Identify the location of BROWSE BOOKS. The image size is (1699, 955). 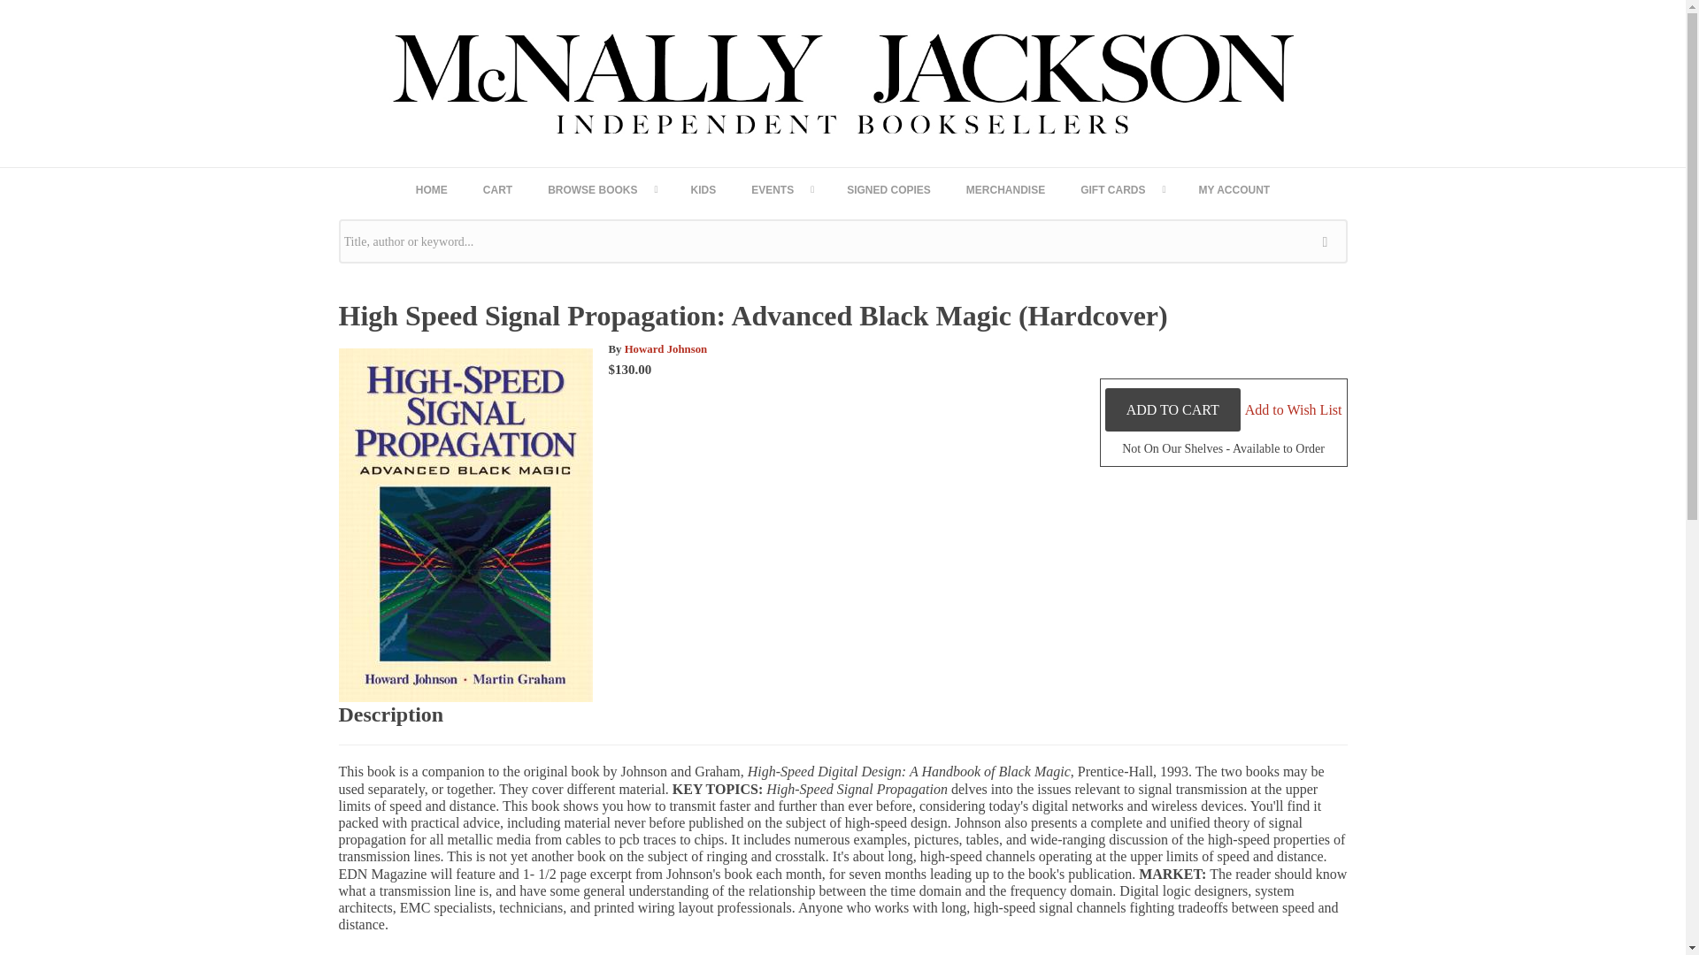
(602, 189).